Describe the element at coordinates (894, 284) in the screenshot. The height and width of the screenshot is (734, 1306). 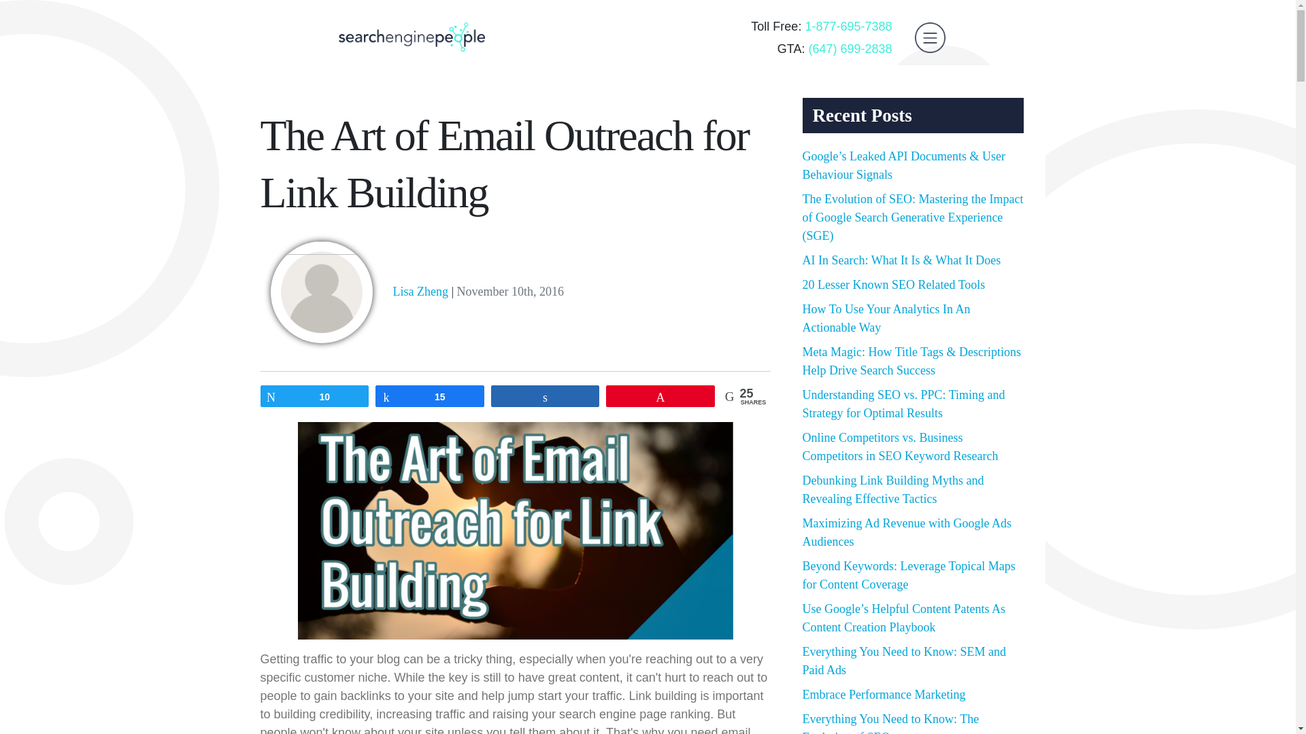
I see `20 Lesser Known SEO Related Tools` at that location.